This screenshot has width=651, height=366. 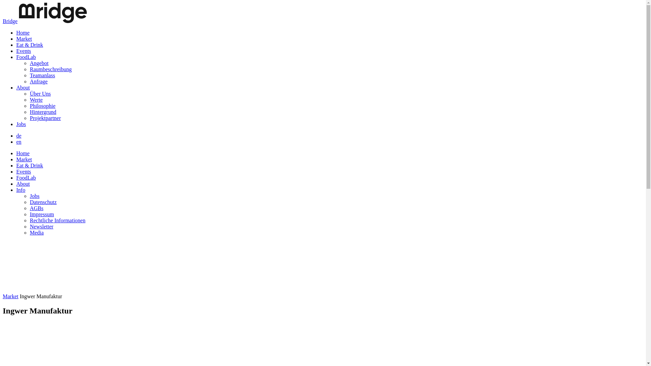 What do you see at coordinates (11, 296) in the screenshot?
I see `Market` at bounding box center [11, 296].